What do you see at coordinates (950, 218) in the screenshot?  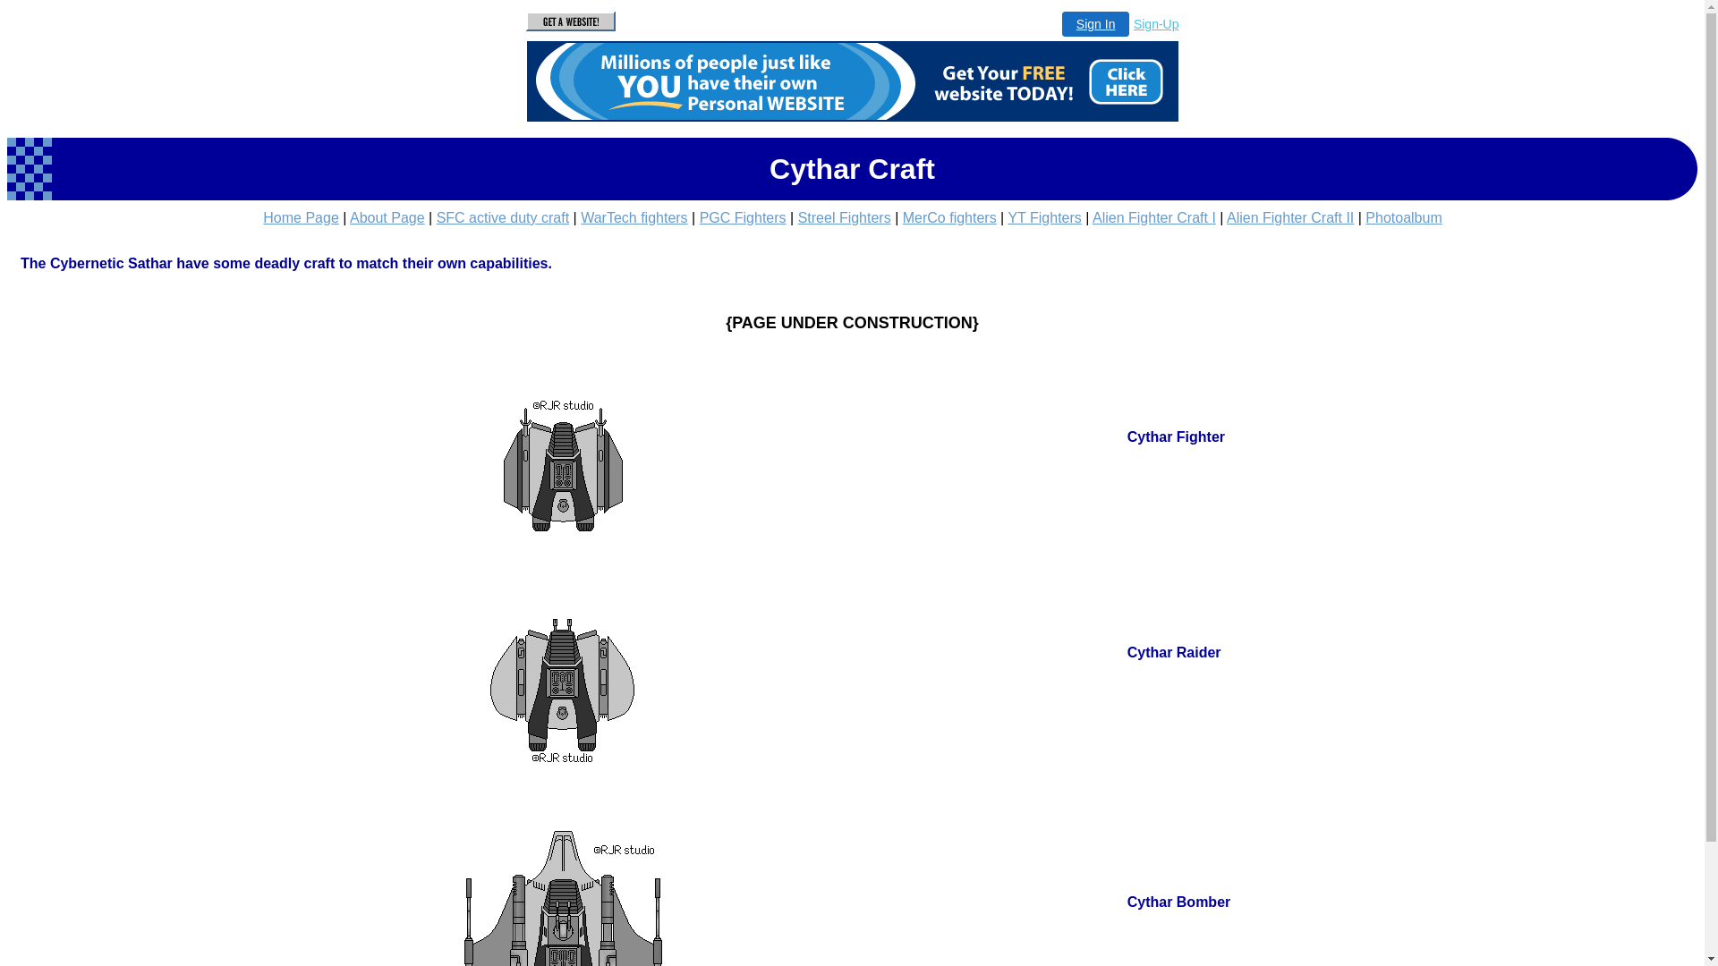 I see `MerCo fighters` at bounding box center [950, 218].